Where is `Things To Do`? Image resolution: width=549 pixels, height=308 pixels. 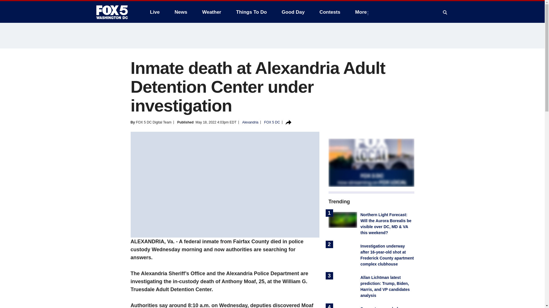
Things To Do is located at coordinates (251, 12).